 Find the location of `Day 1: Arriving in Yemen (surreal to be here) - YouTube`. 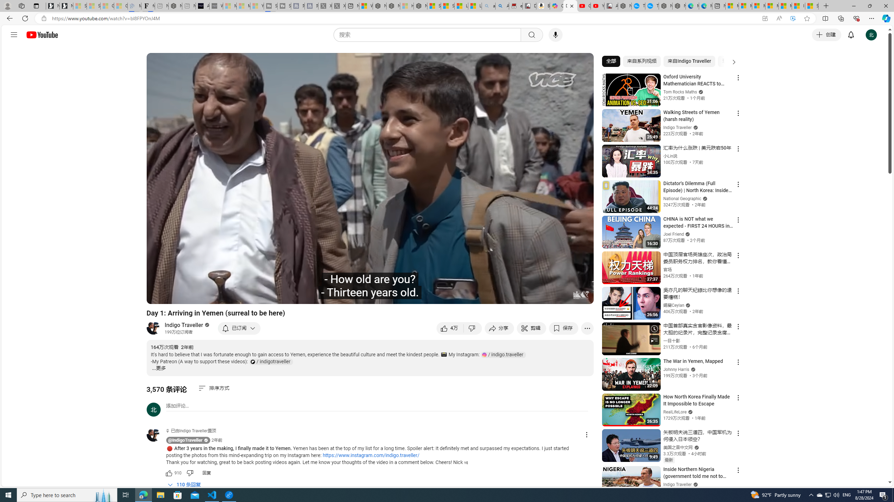

Day 1: Arriving in Yemen (surreal to be here) - YouTube is located at coordinates (570, 6).